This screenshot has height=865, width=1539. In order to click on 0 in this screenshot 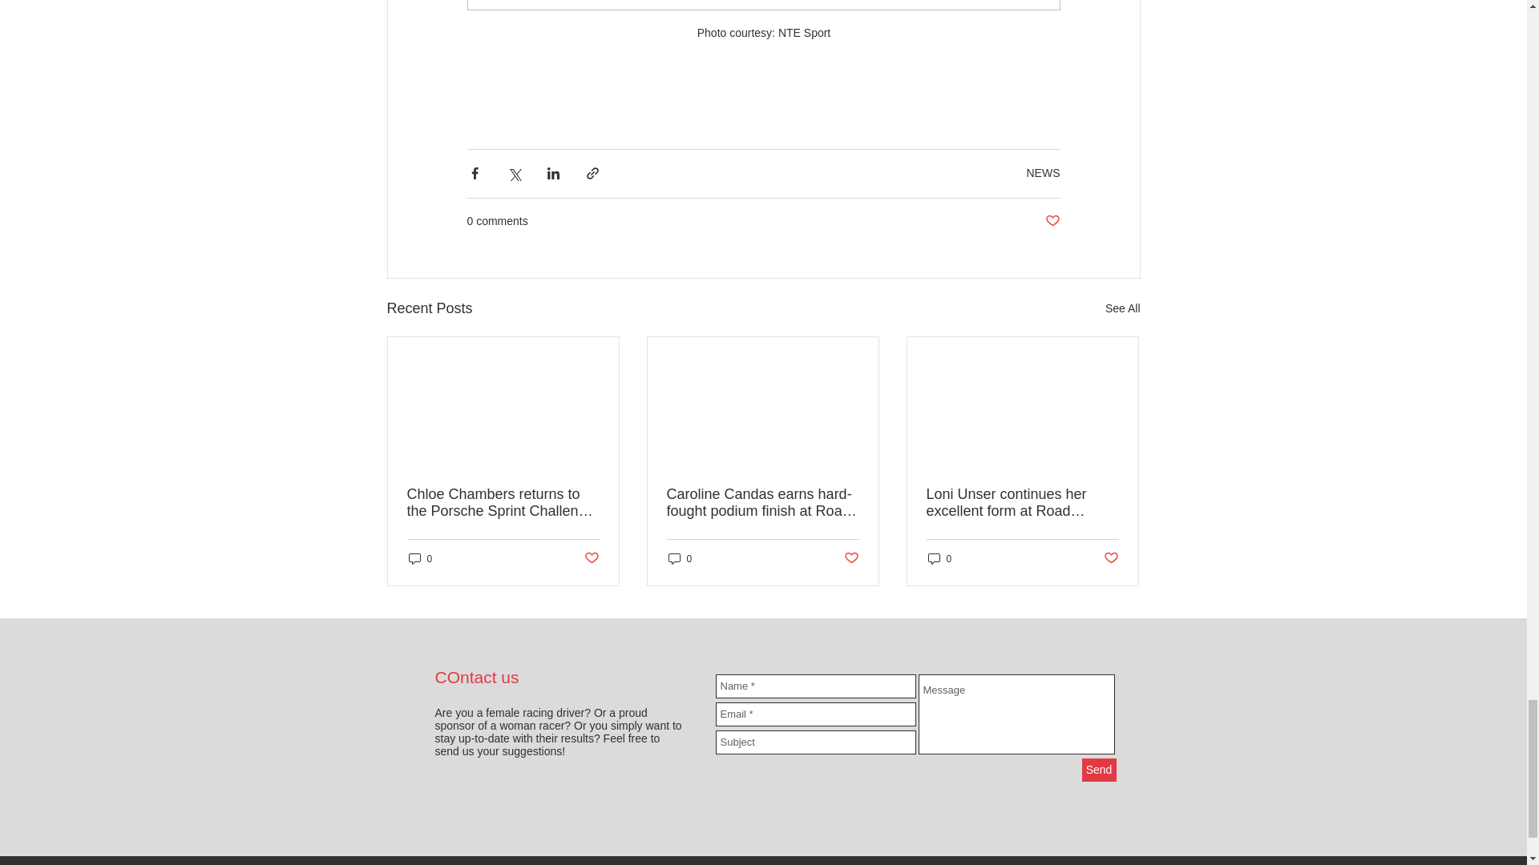, I will do `click(420, 558)`.